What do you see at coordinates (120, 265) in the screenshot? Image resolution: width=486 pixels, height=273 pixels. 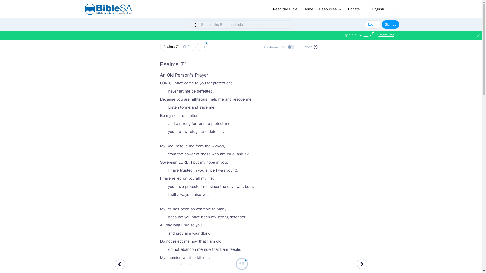 I see `previous` at bounding box center [120, 265].